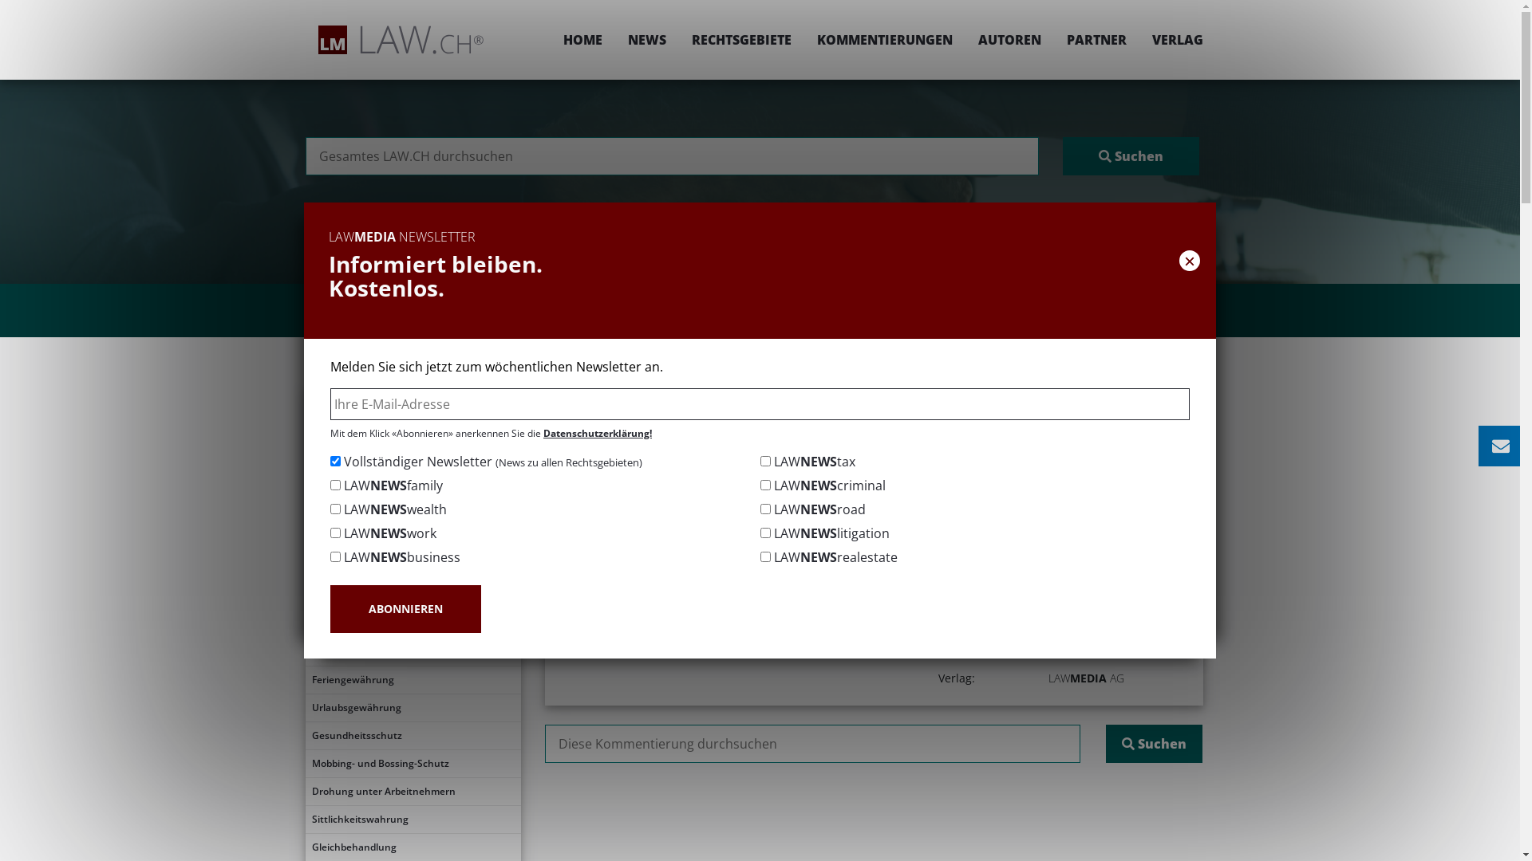 The width and height of the screenshot is (1532, 861). What do you see at coordinates (1171, 40) in the screenshot?
I see `VERLAG` at bounding box center [1171, 40].